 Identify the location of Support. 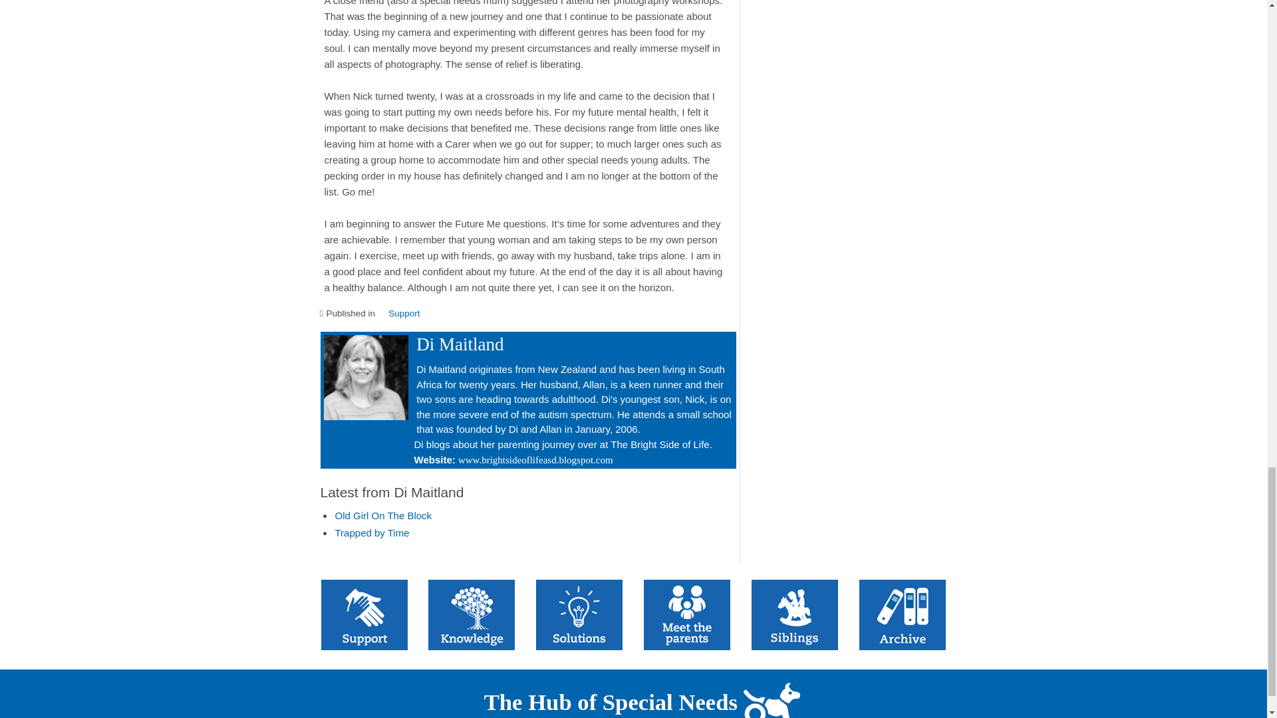
(404, 314).